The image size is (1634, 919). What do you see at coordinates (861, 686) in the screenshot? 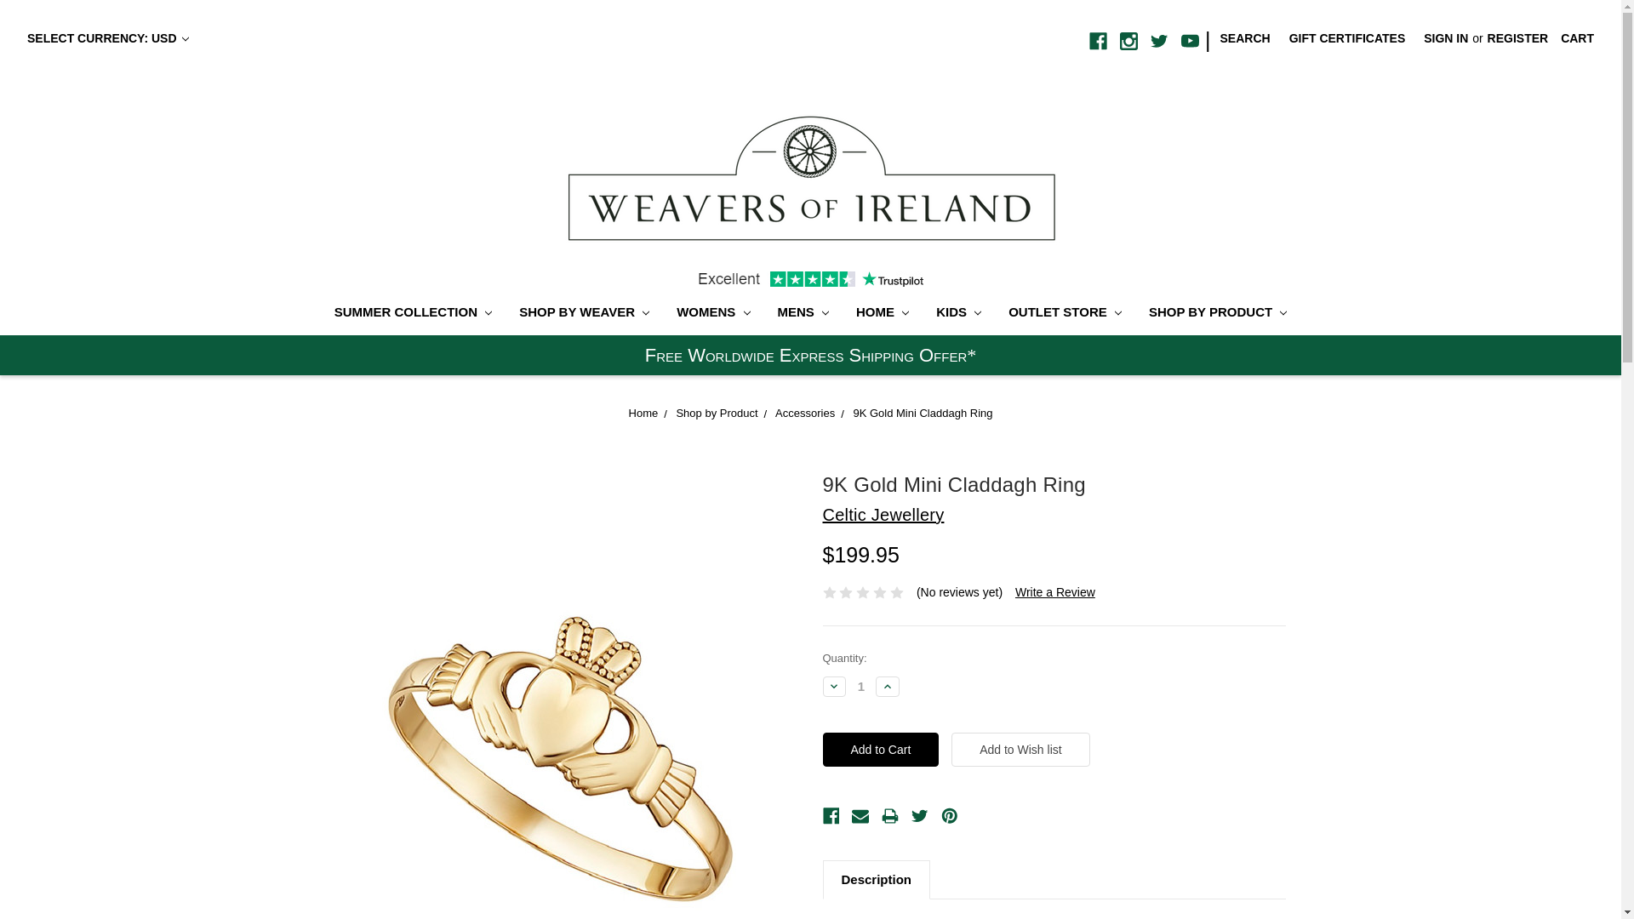
I see `1` at bounding box center [861, 686].